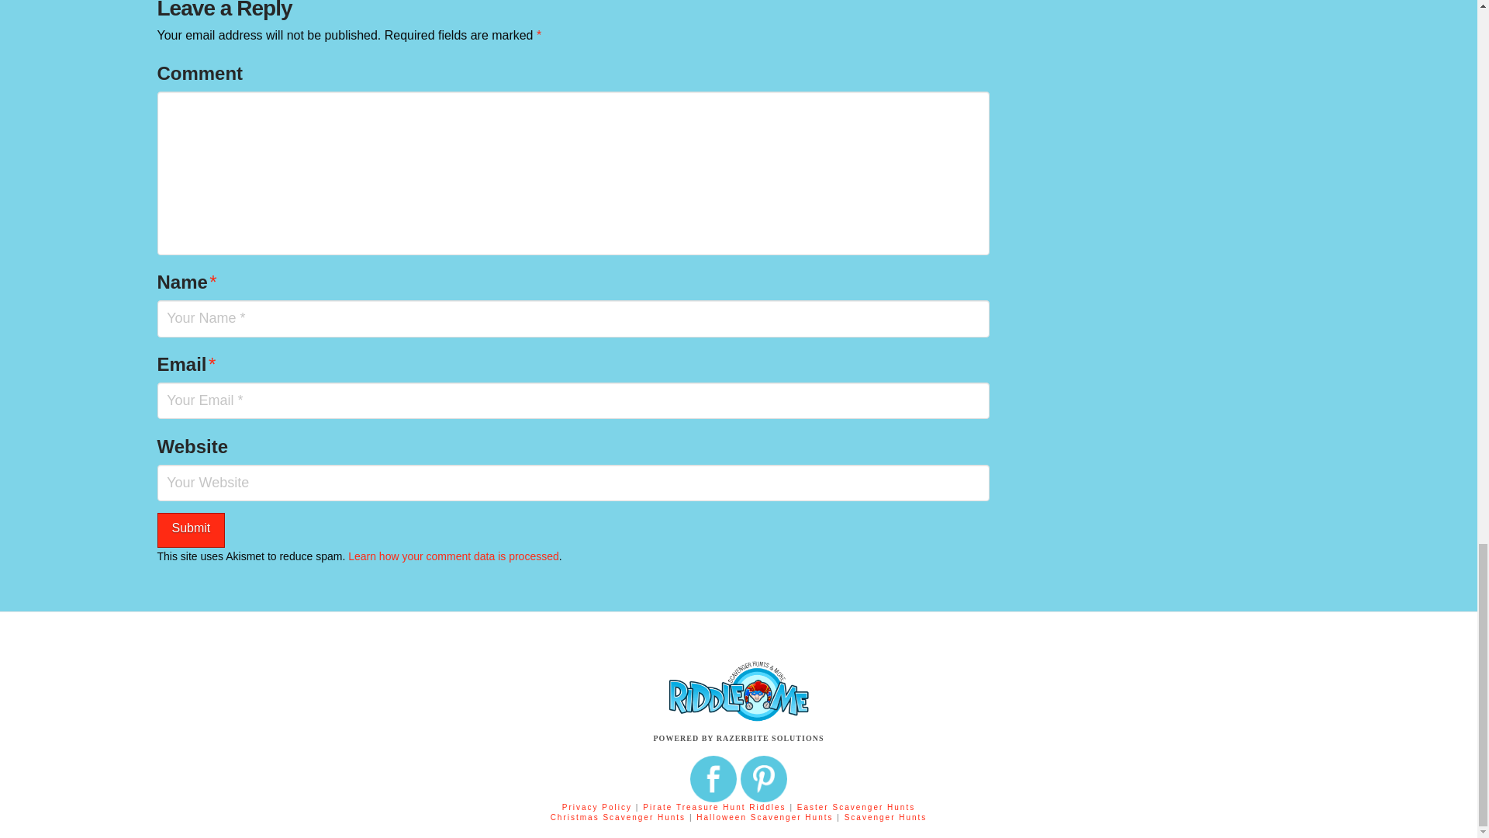  Describe the element at coordinates (620, 817) in the screenshot. I see `Christmas Scavenger Hunts` at that location.